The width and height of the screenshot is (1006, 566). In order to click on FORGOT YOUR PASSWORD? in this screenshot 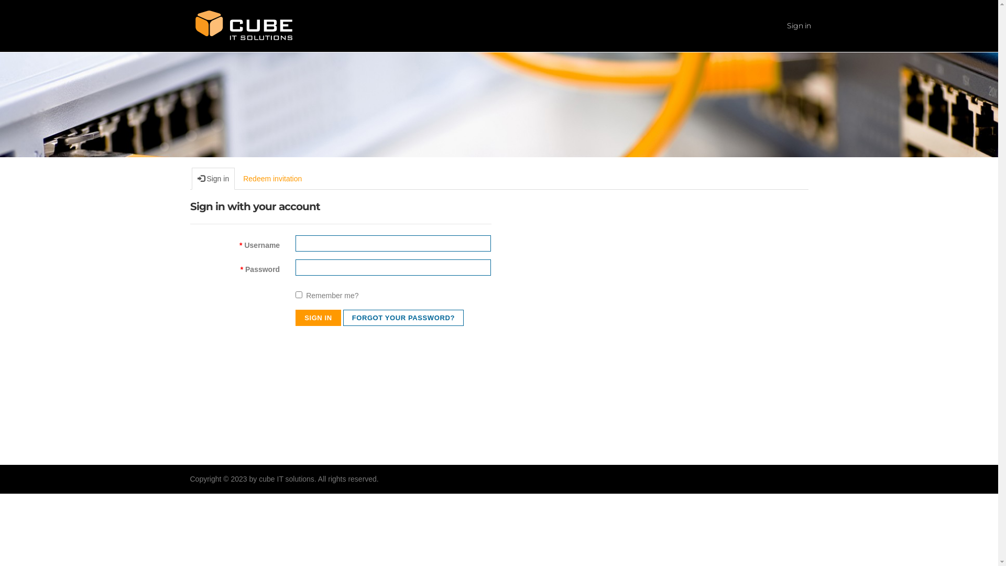, I will do `click(403, 318)`.